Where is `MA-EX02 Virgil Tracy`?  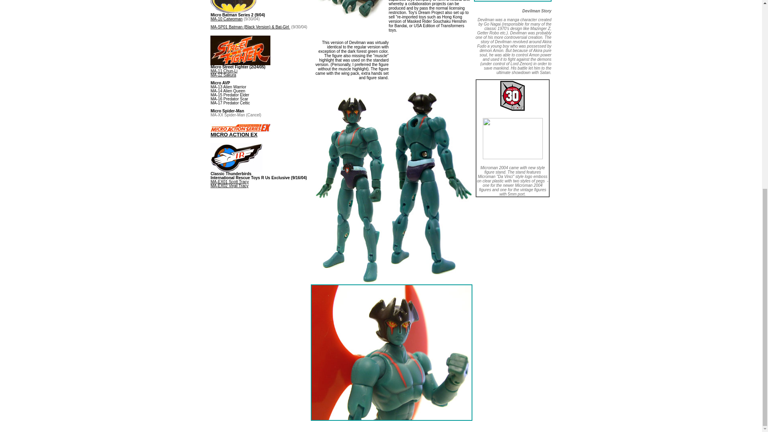 MA-EX02 Virgil Tracy is located at coordinates (229, 186).